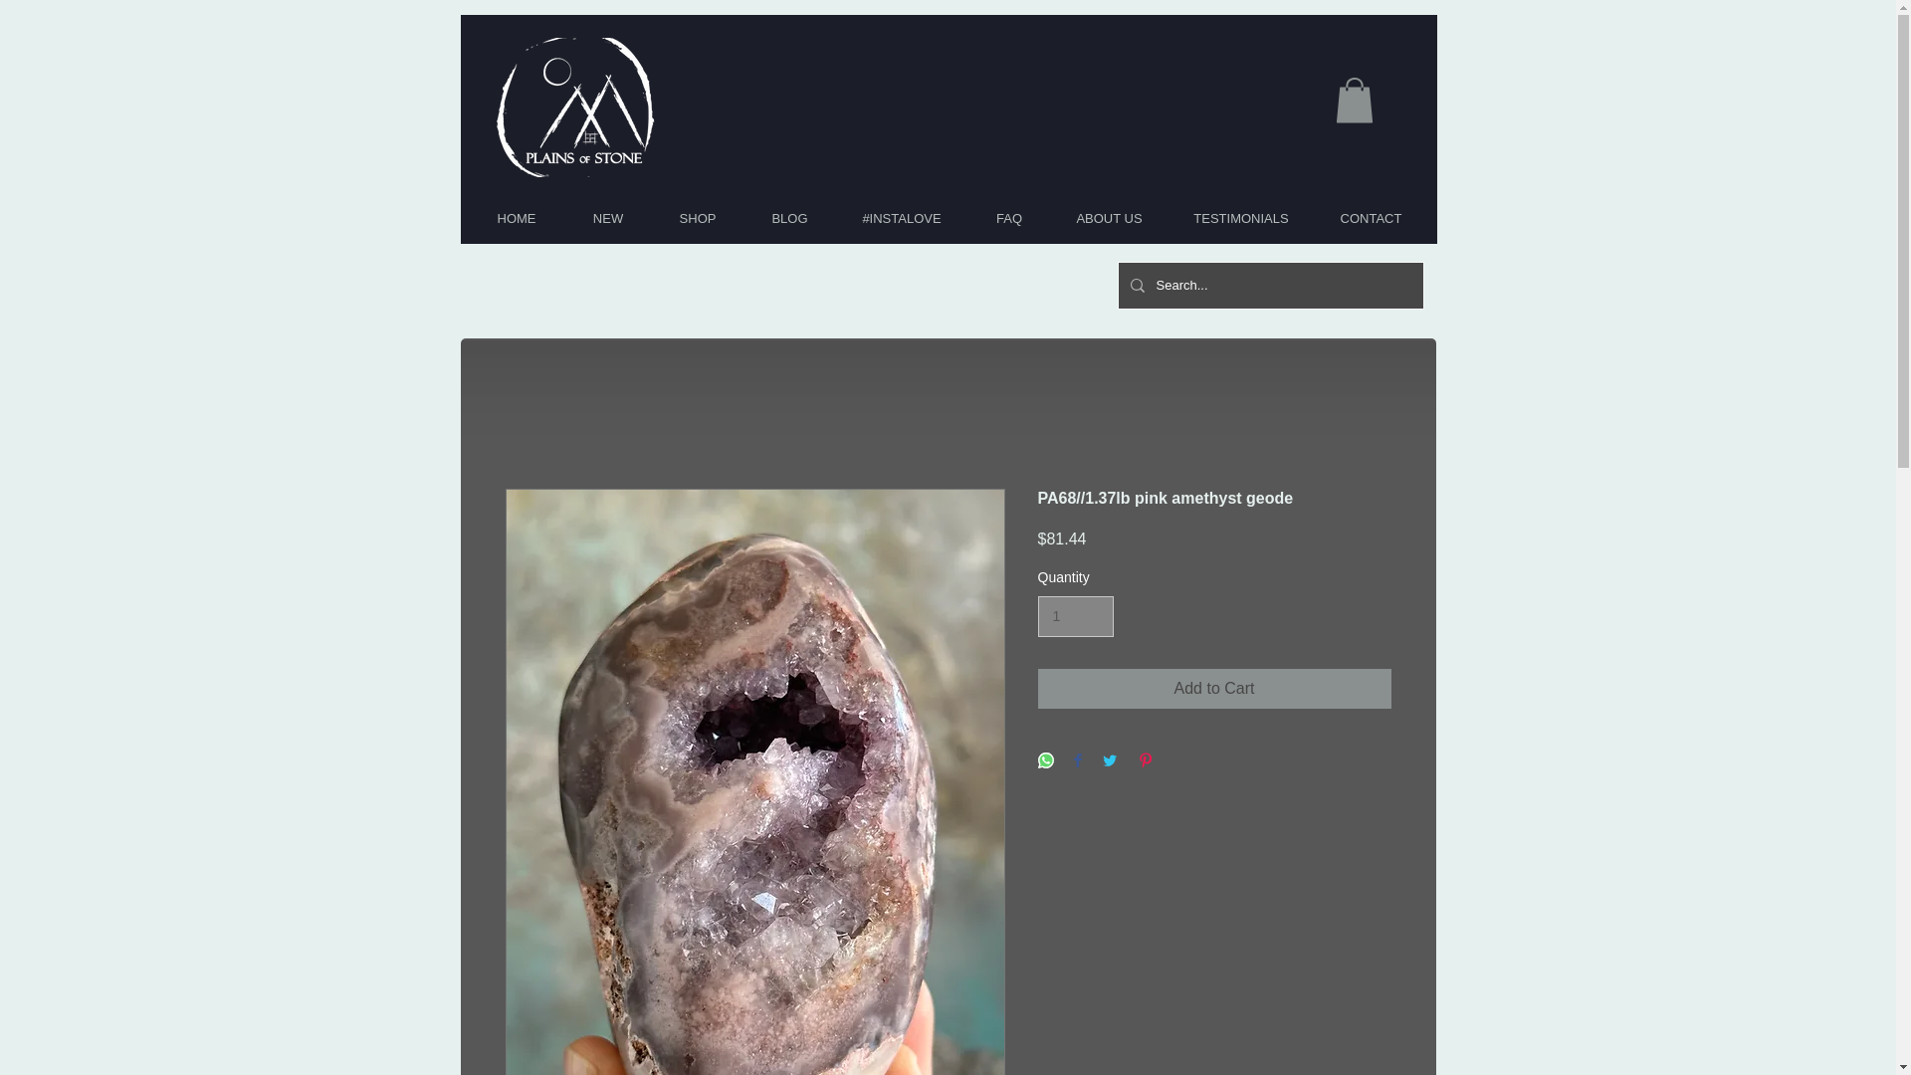 The width and height of the screenshot is (1911, 1075). Describe the element at coordinates (1109, 218) in the screenshot. I see `ABOUT US` at that location.